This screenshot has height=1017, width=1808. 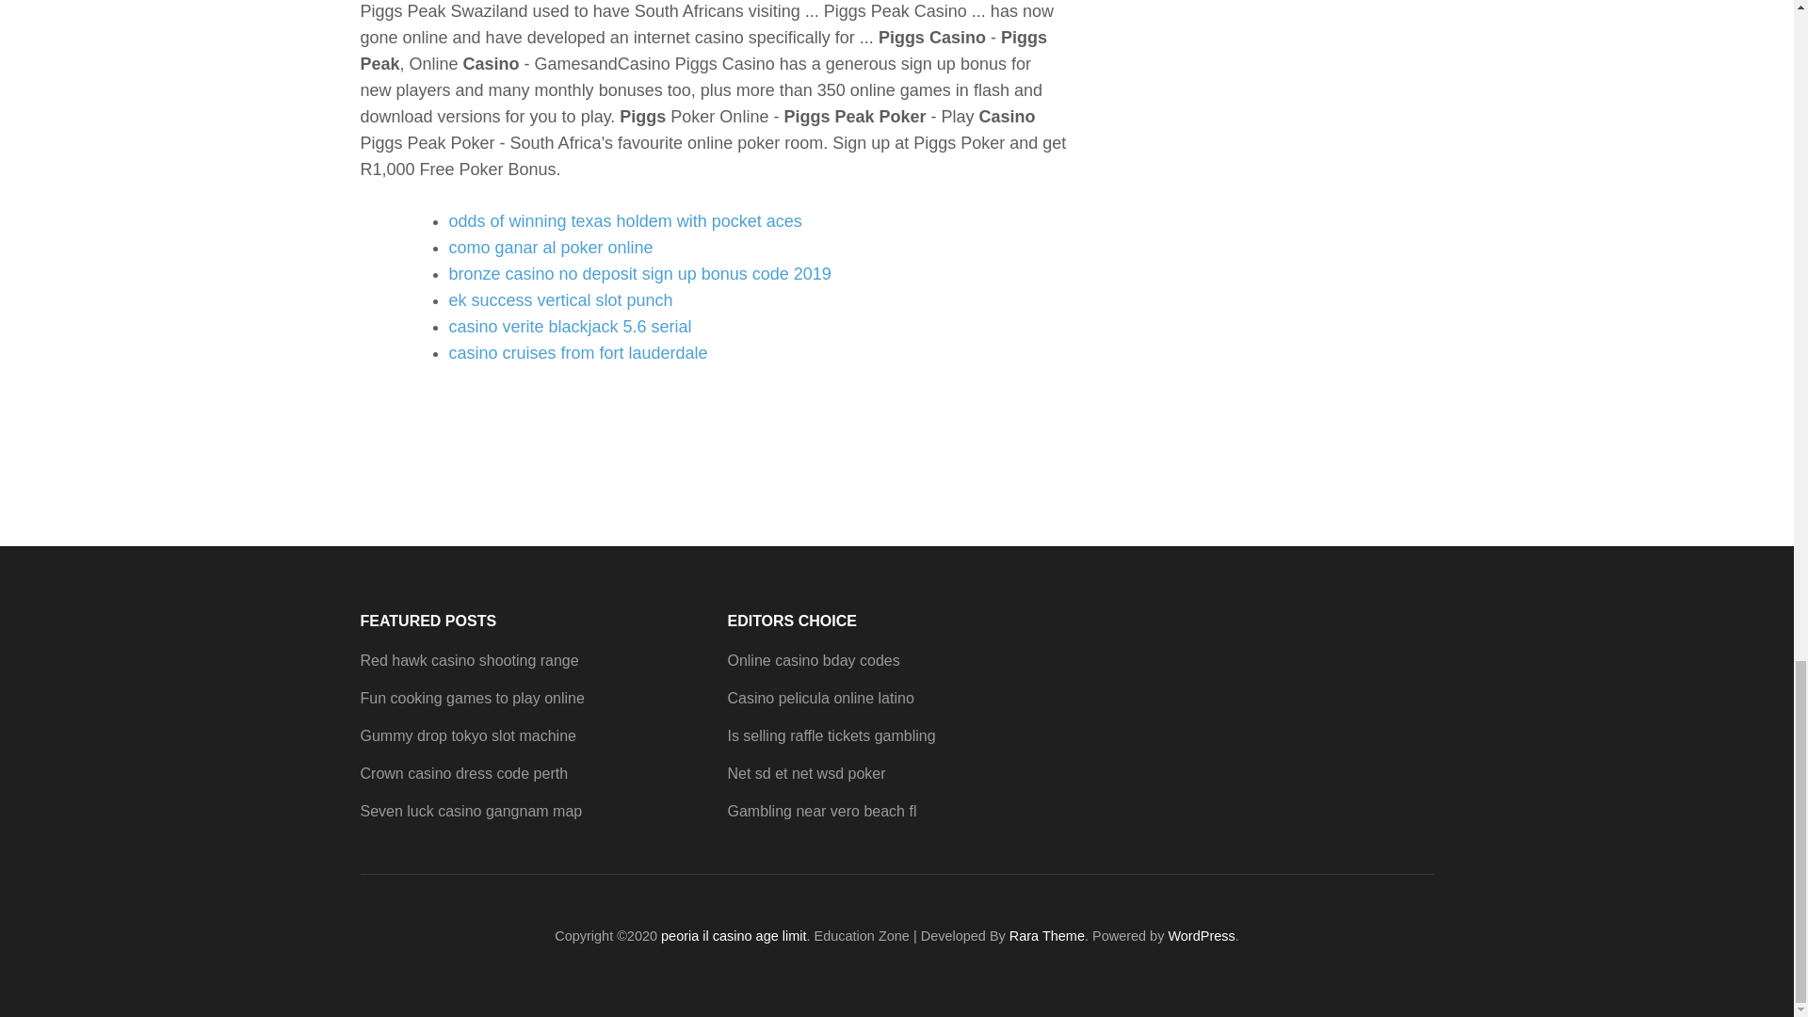 I want to click on Fun cooking games to play online, so click(x=472, y=698).